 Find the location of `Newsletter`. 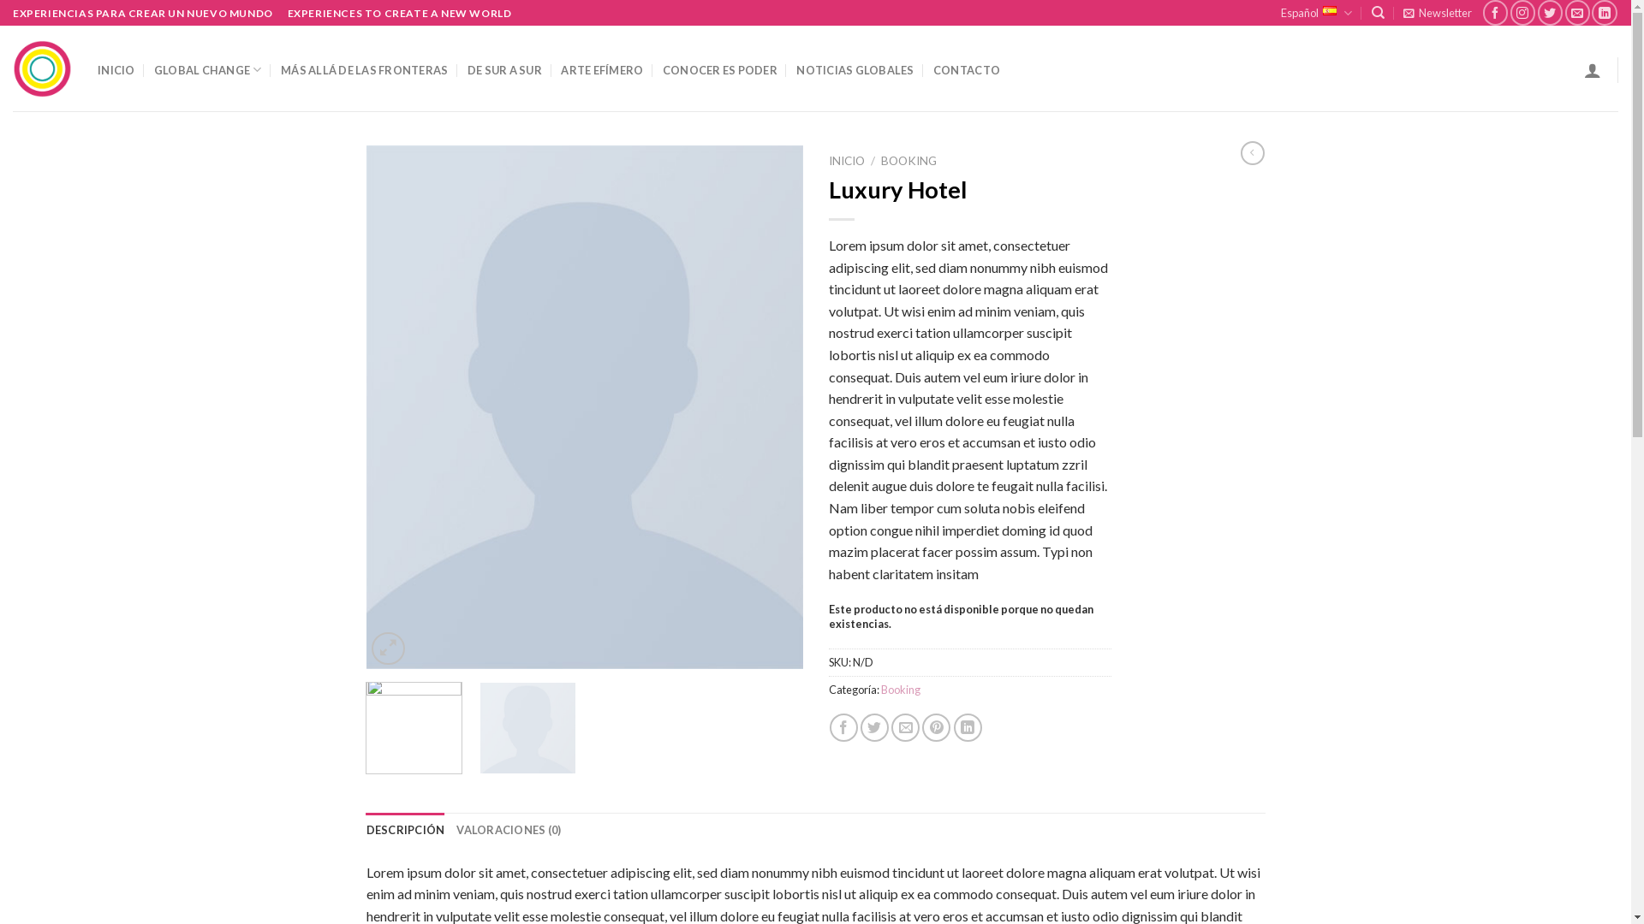

Newsletter is located at coordinates (1438, 13).